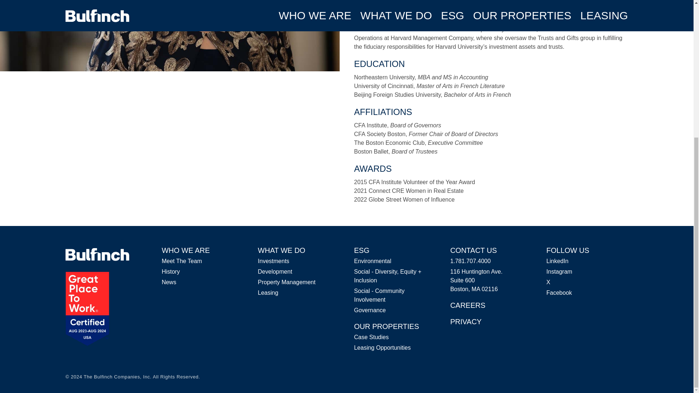  What do you see at coordinates (186, 250) in the screenshot?
I see `WHO WE ARE` at bounding box center [186, 250].